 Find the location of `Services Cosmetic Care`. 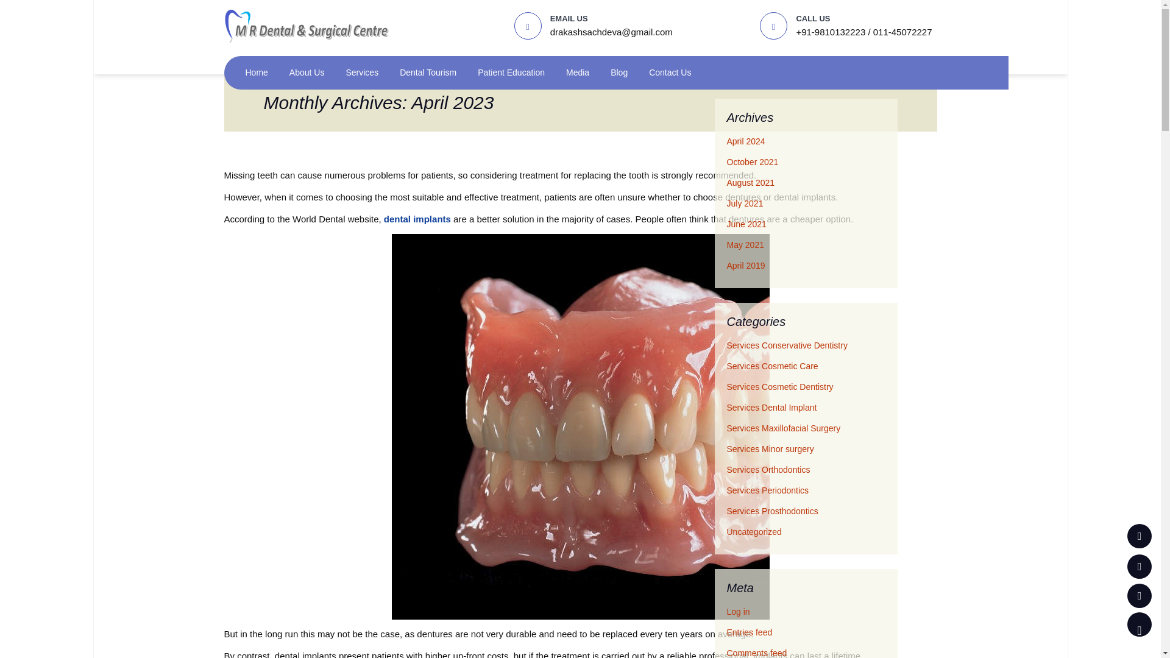

Services Cosmetic Care is located at coordinates (772, 366).